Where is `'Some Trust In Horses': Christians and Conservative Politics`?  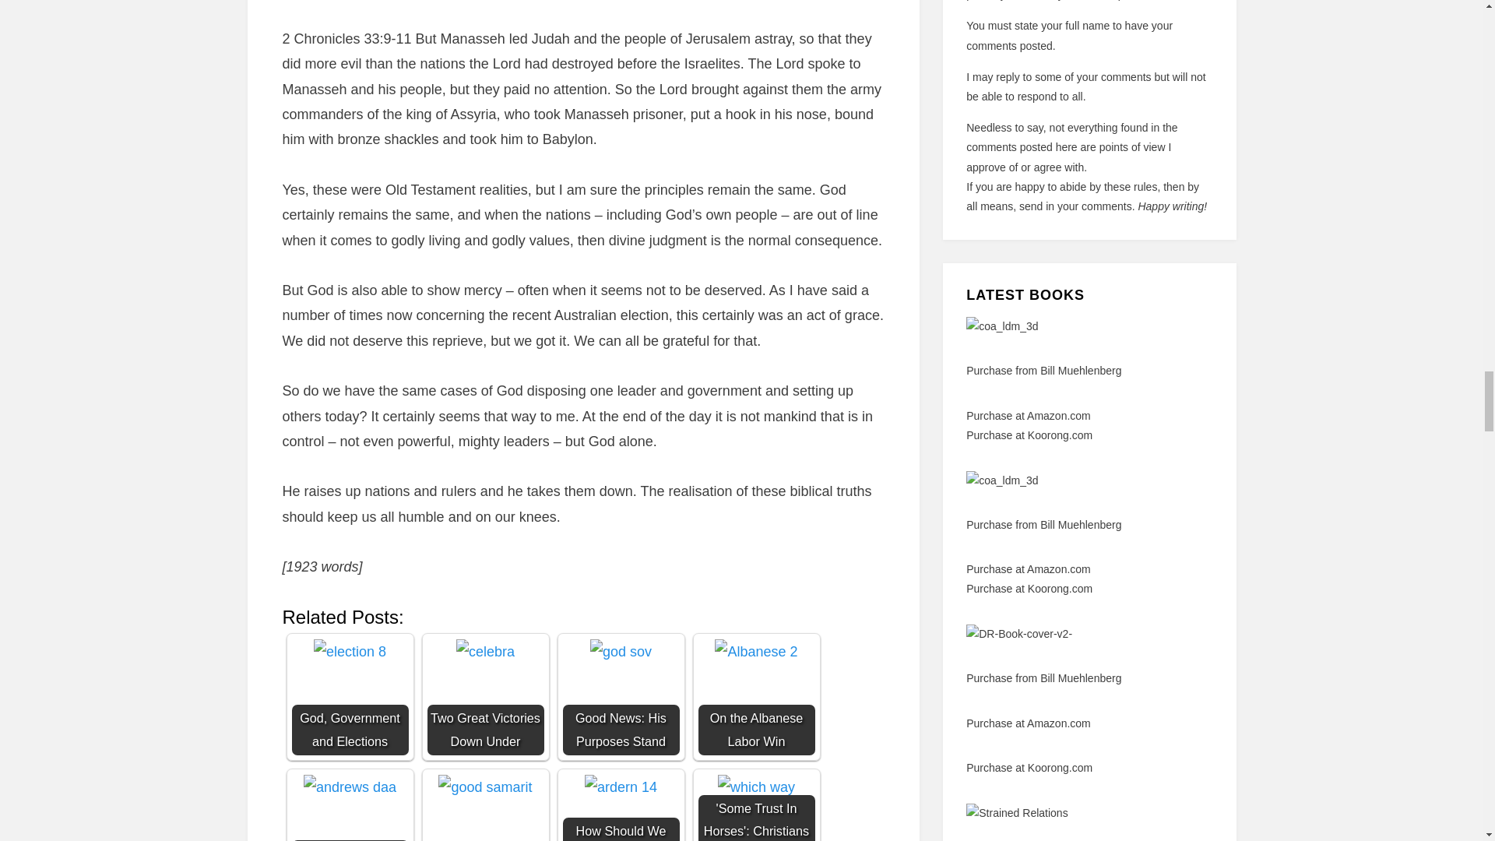 'Some Trust In Horses': Christians and Conservative Politics is located at coordinates (756, 807).